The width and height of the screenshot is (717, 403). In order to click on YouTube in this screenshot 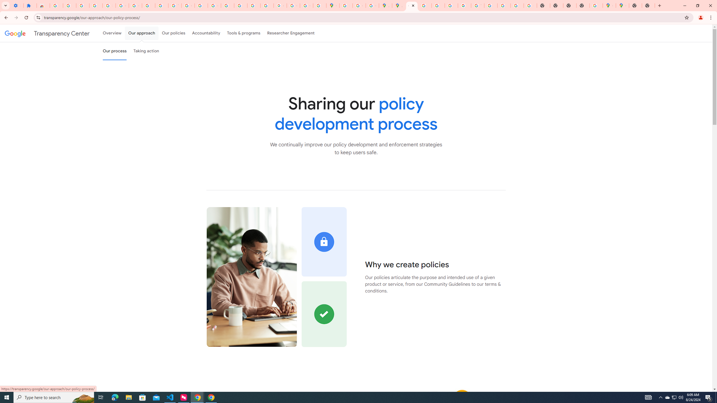, I will do `click(175, 6)`.